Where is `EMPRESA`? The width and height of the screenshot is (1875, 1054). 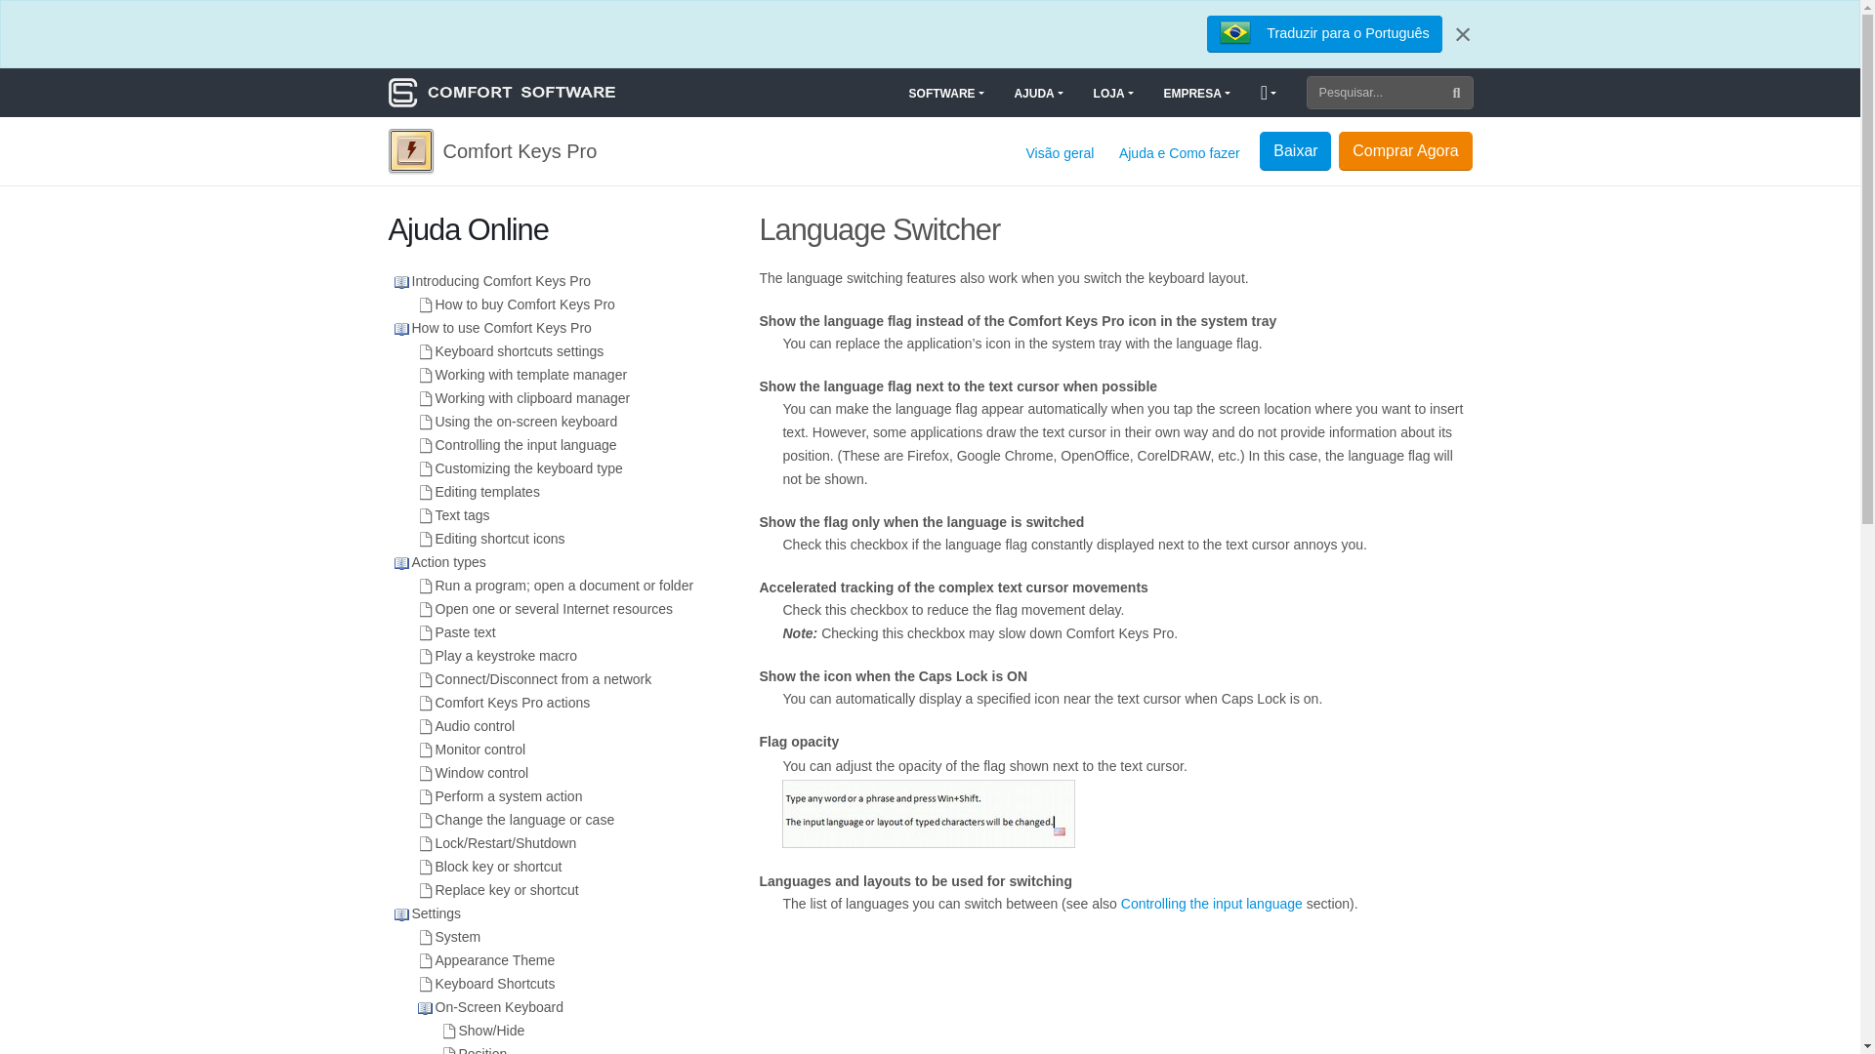
EMPRESA is located at coordinates (1196, 93).